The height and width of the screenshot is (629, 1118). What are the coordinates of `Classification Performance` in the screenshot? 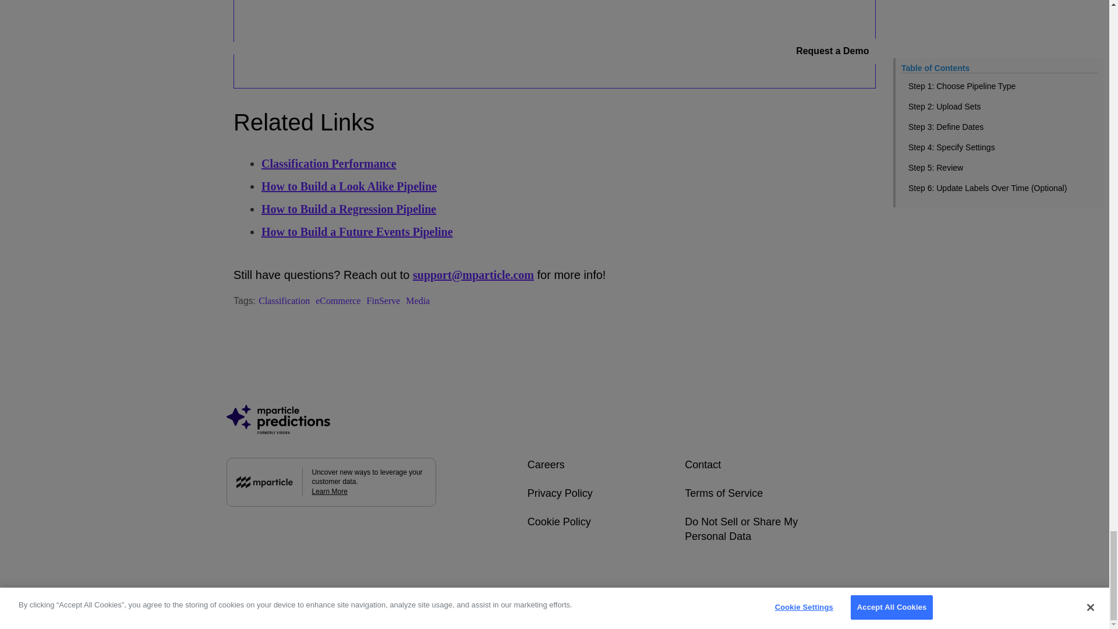 It's located at (329, 163).